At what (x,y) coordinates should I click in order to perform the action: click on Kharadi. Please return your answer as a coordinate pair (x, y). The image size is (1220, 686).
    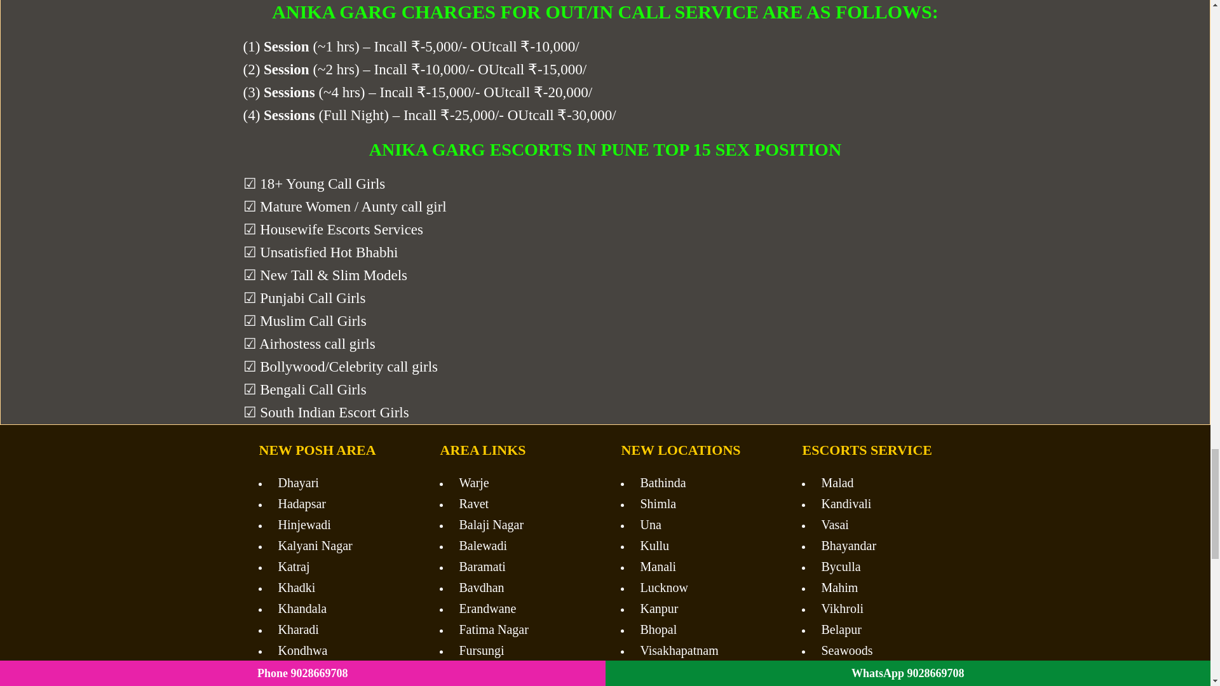
    Looking at the image, I should click on (337, 629).